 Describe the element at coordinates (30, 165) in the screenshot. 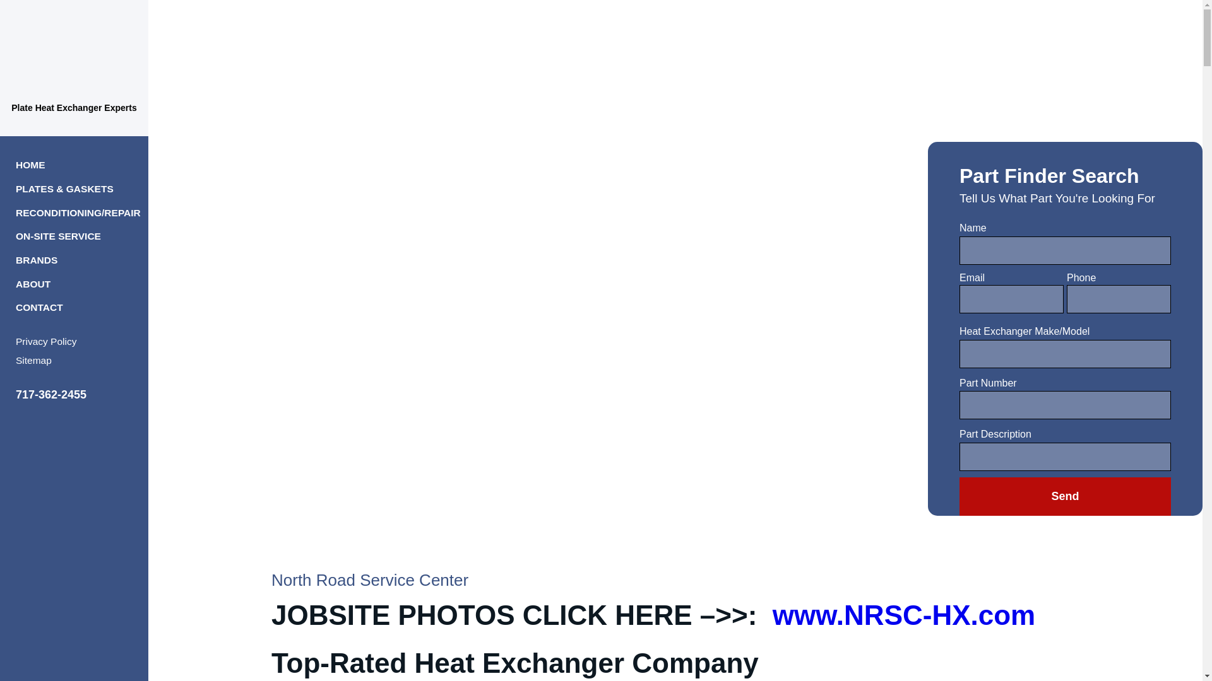

I see `HOME` at that location.